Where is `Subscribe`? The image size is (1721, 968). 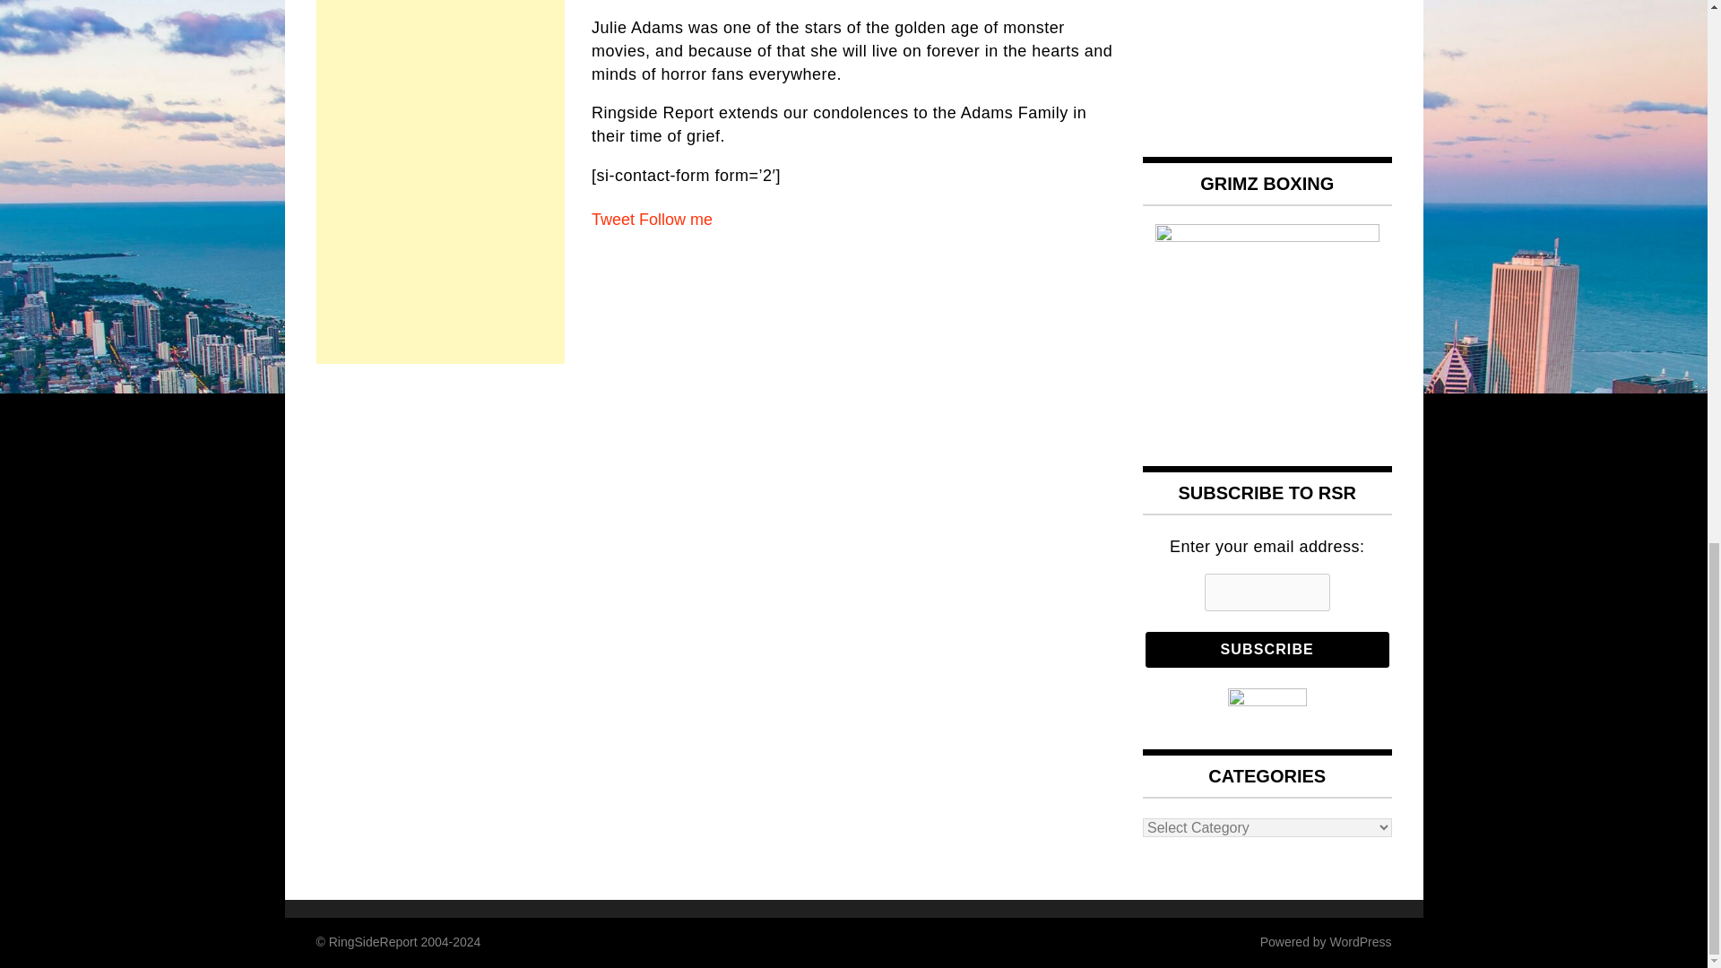 Subscribe is located at coordinates (1267, 650).